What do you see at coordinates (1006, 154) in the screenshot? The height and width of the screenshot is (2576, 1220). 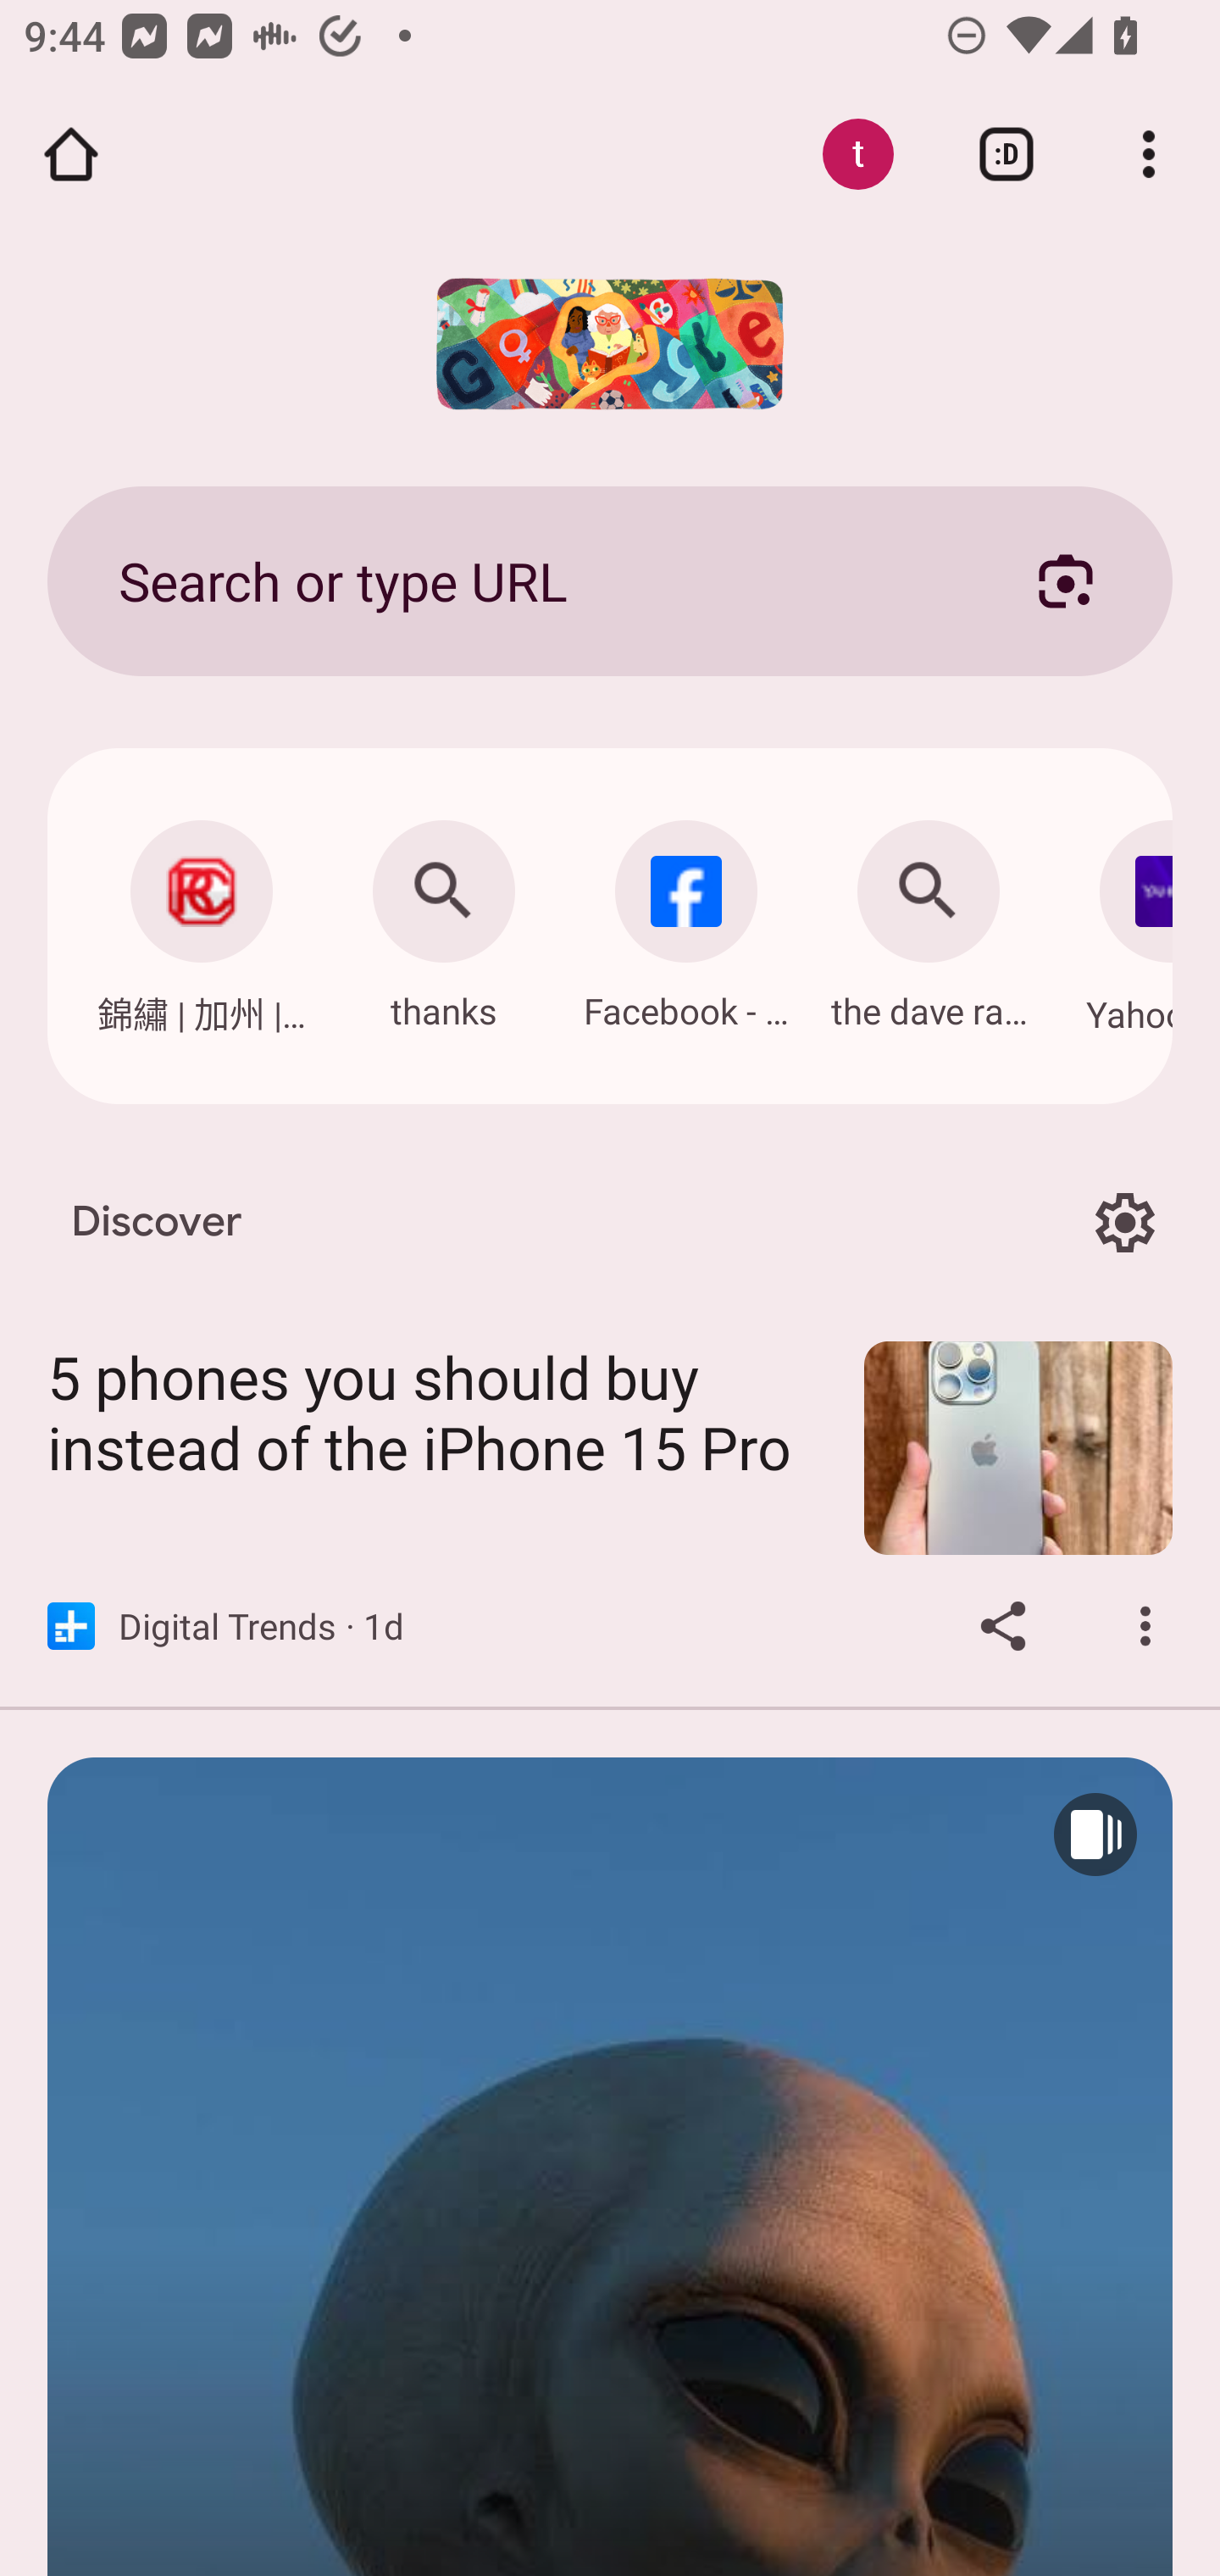 I see `Switch or close tabs` at bounding box center [1006, 154].